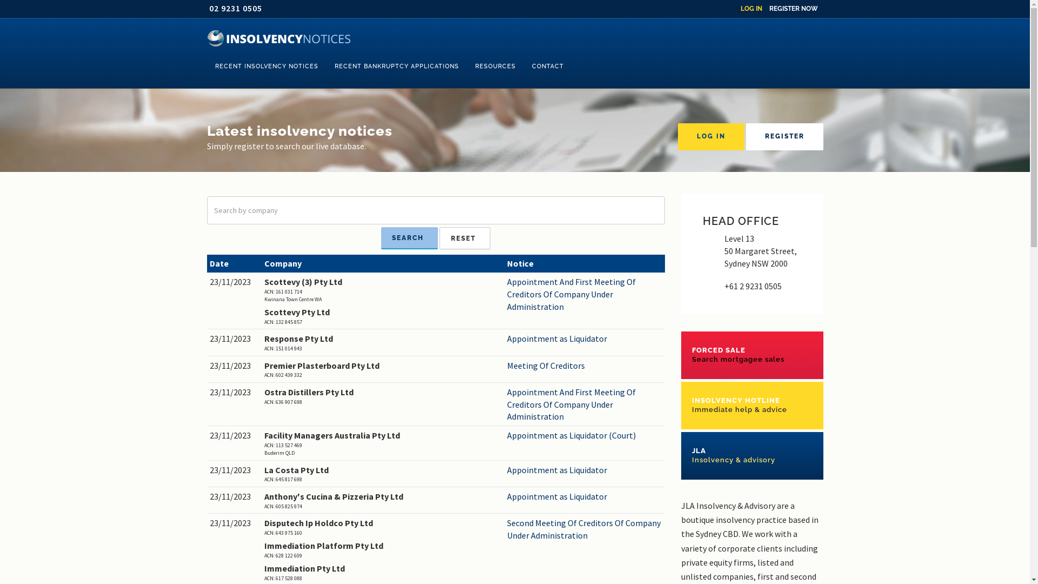 The image size is (1038, 584). What do you see at coordinates (585, 470) in the screenshot?
I see `Appointment as Liquidator` at bounding box center [585, 470].